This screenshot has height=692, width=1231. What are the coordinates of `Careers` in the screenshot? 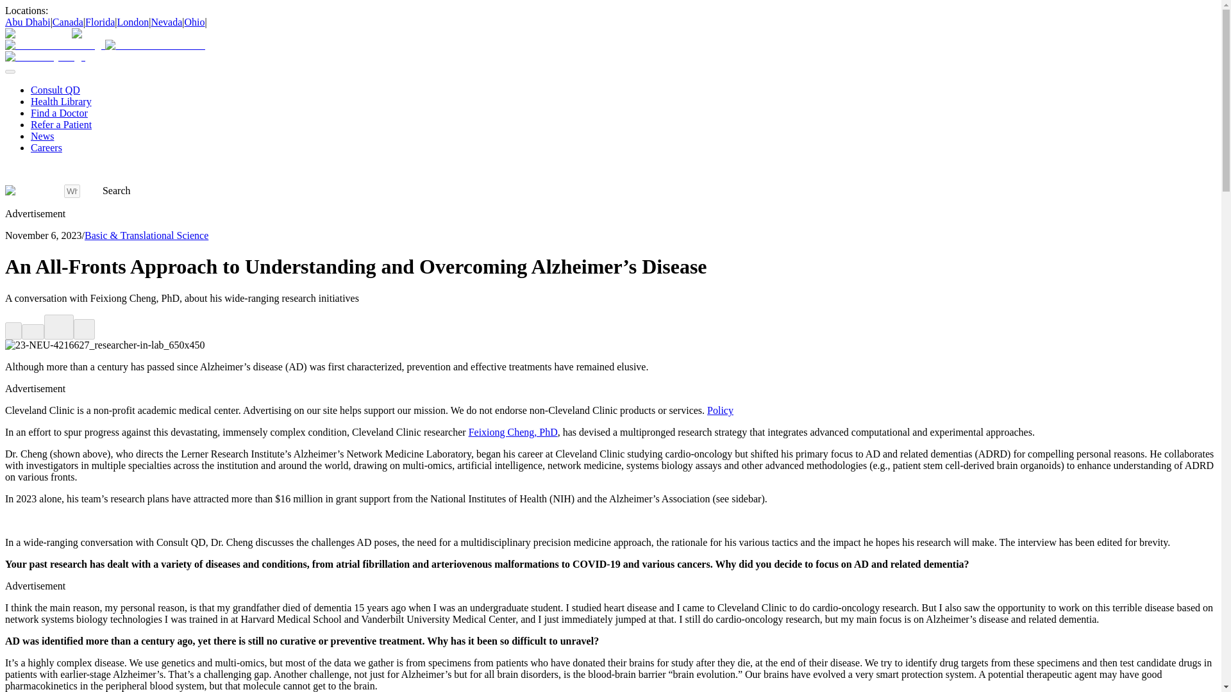 It's located at (46, 147).